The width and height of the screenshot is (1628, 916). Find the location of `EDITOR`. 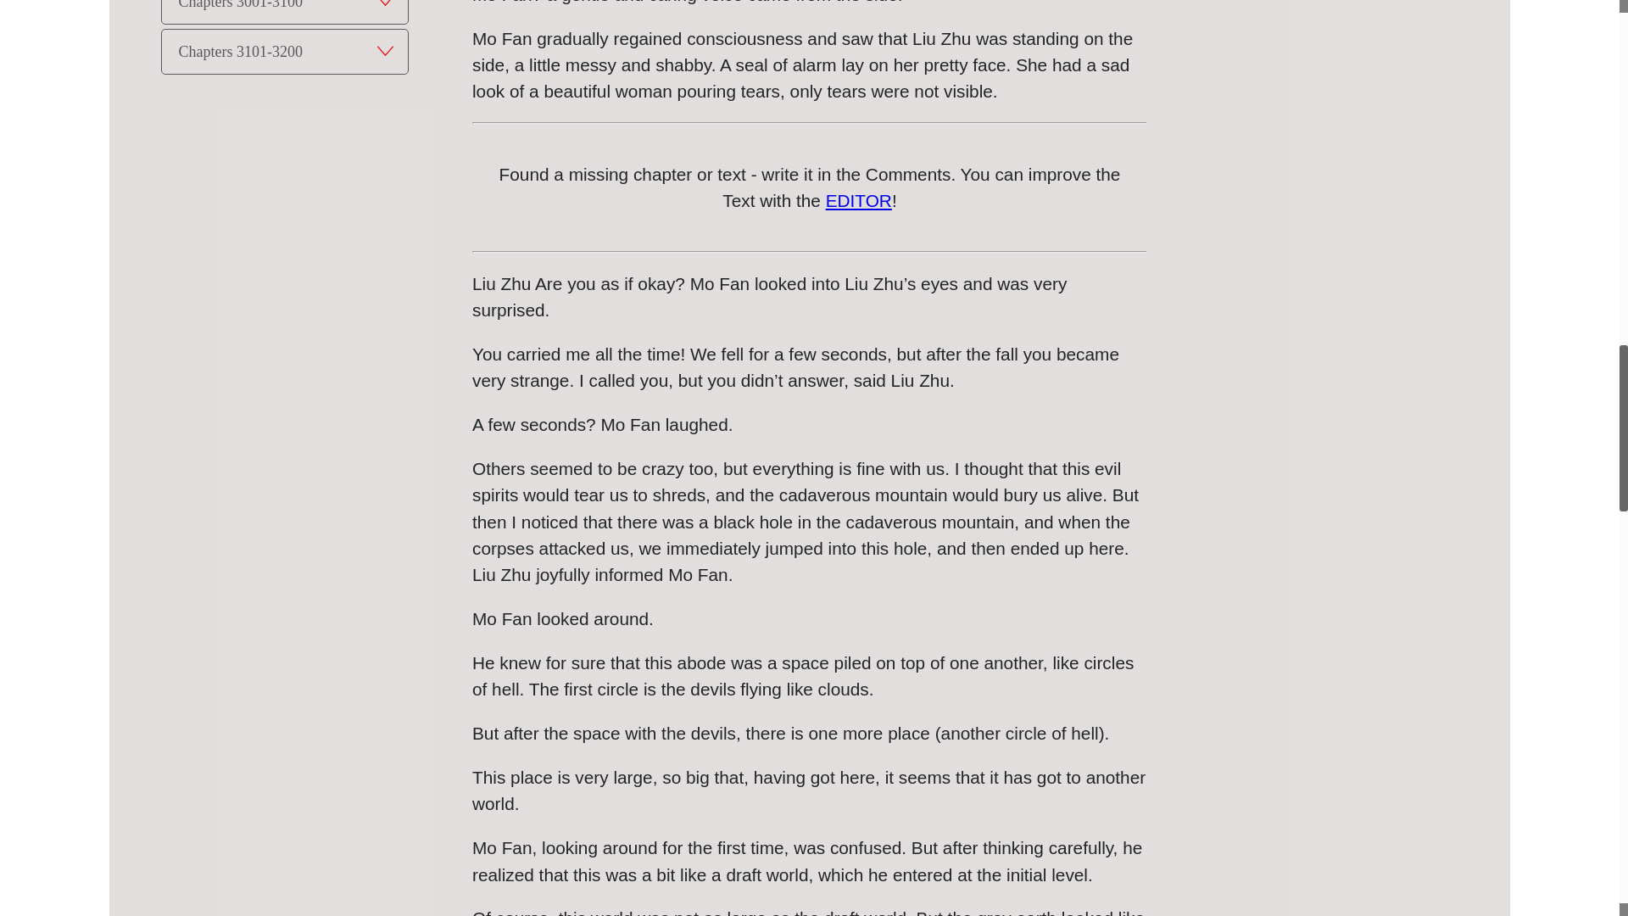

EDITOR is located at coordinates (858, 200).